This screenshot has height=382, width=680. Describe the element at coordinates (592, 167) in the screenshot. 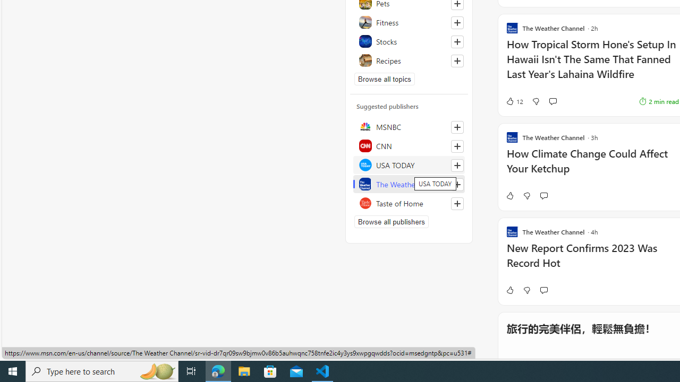

I see `How Climate Change Could Affect Your Ketchup` at that location.